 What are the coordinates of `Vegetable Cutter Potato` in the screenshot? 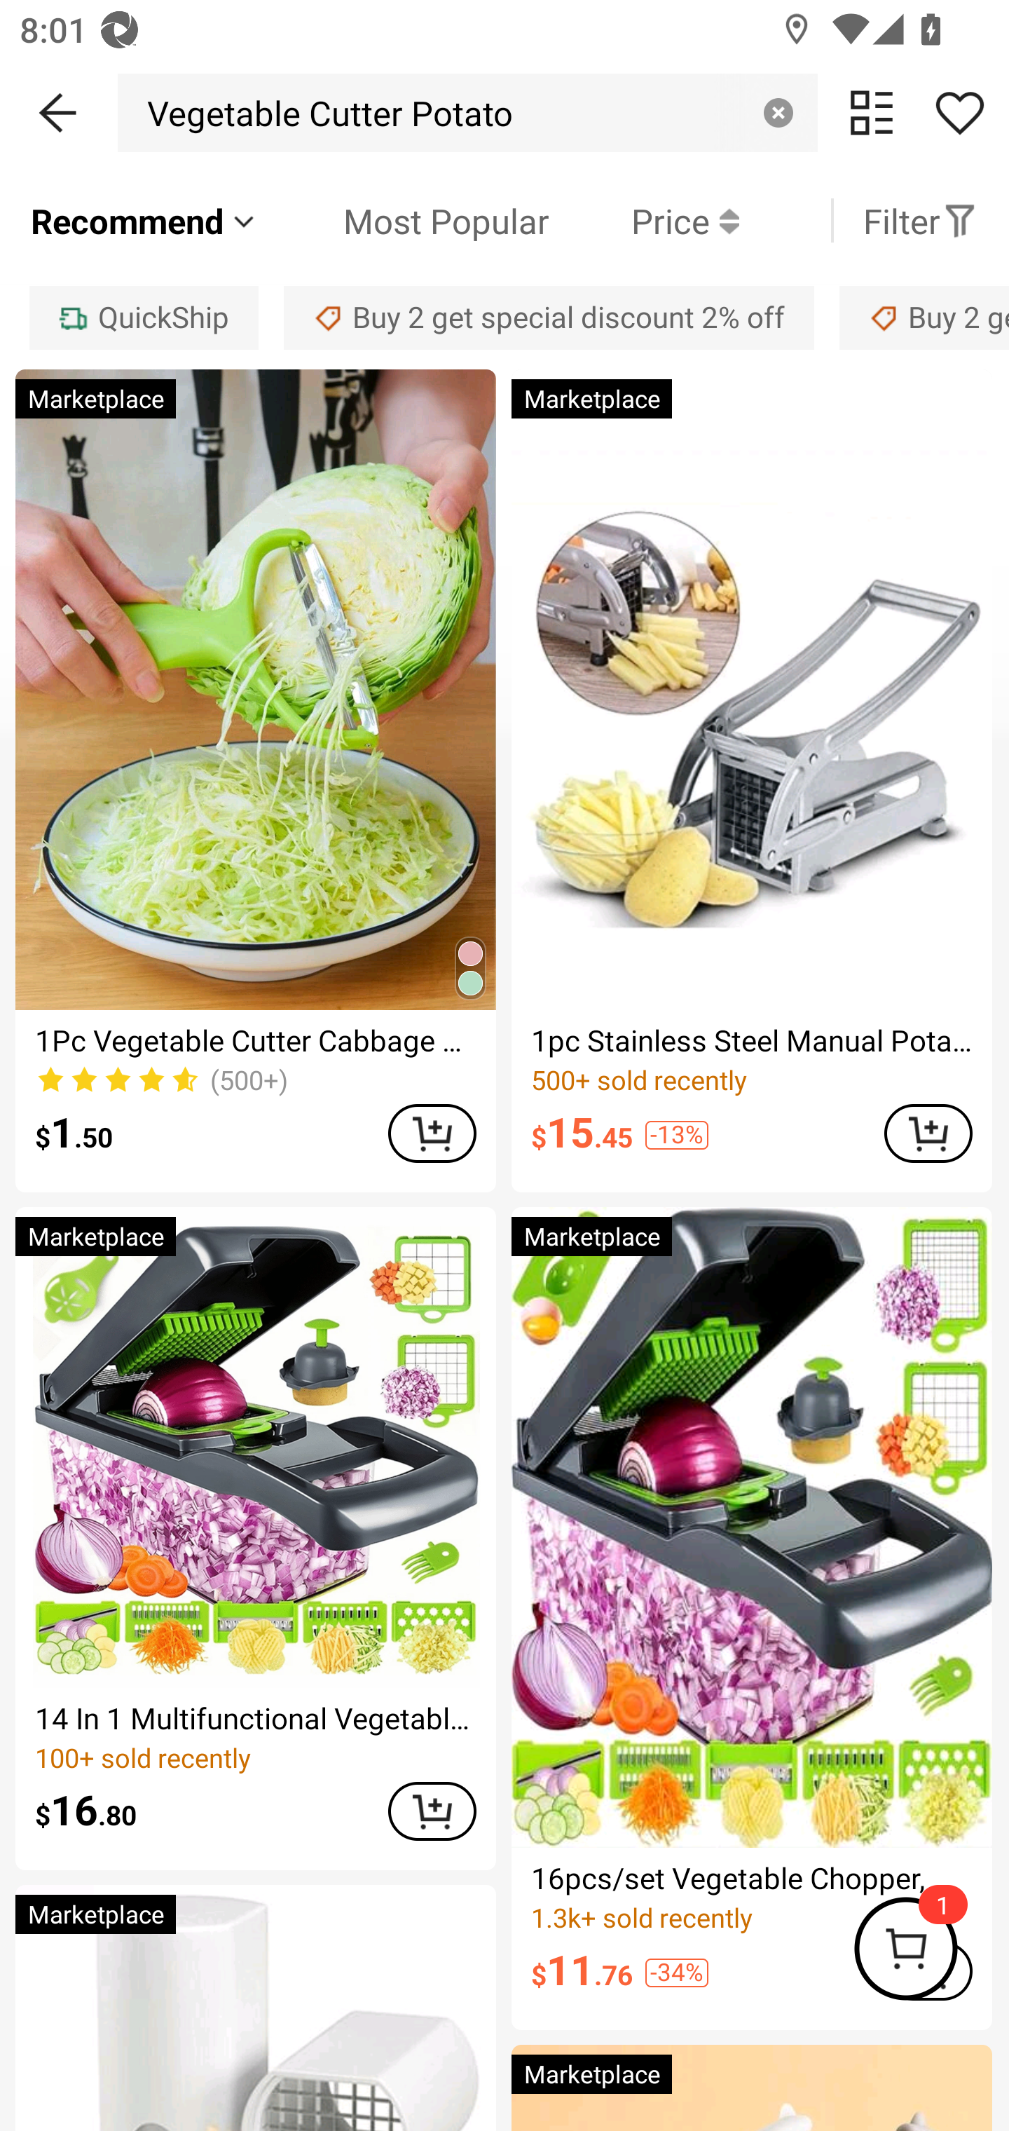 It's located at (323, 112).